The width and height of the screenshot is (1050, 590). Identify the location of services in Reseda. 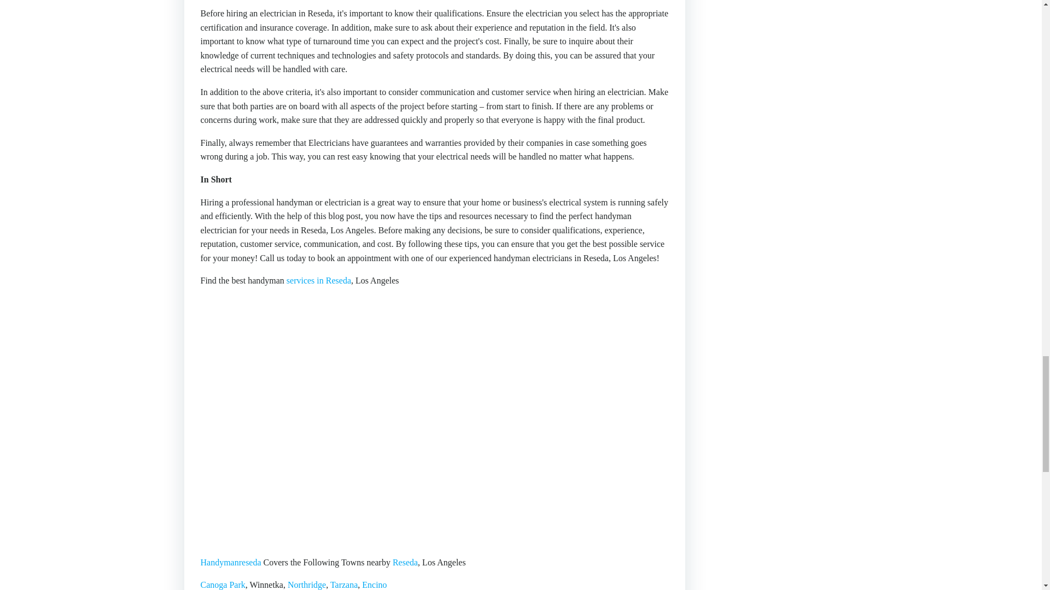
(318, 280).